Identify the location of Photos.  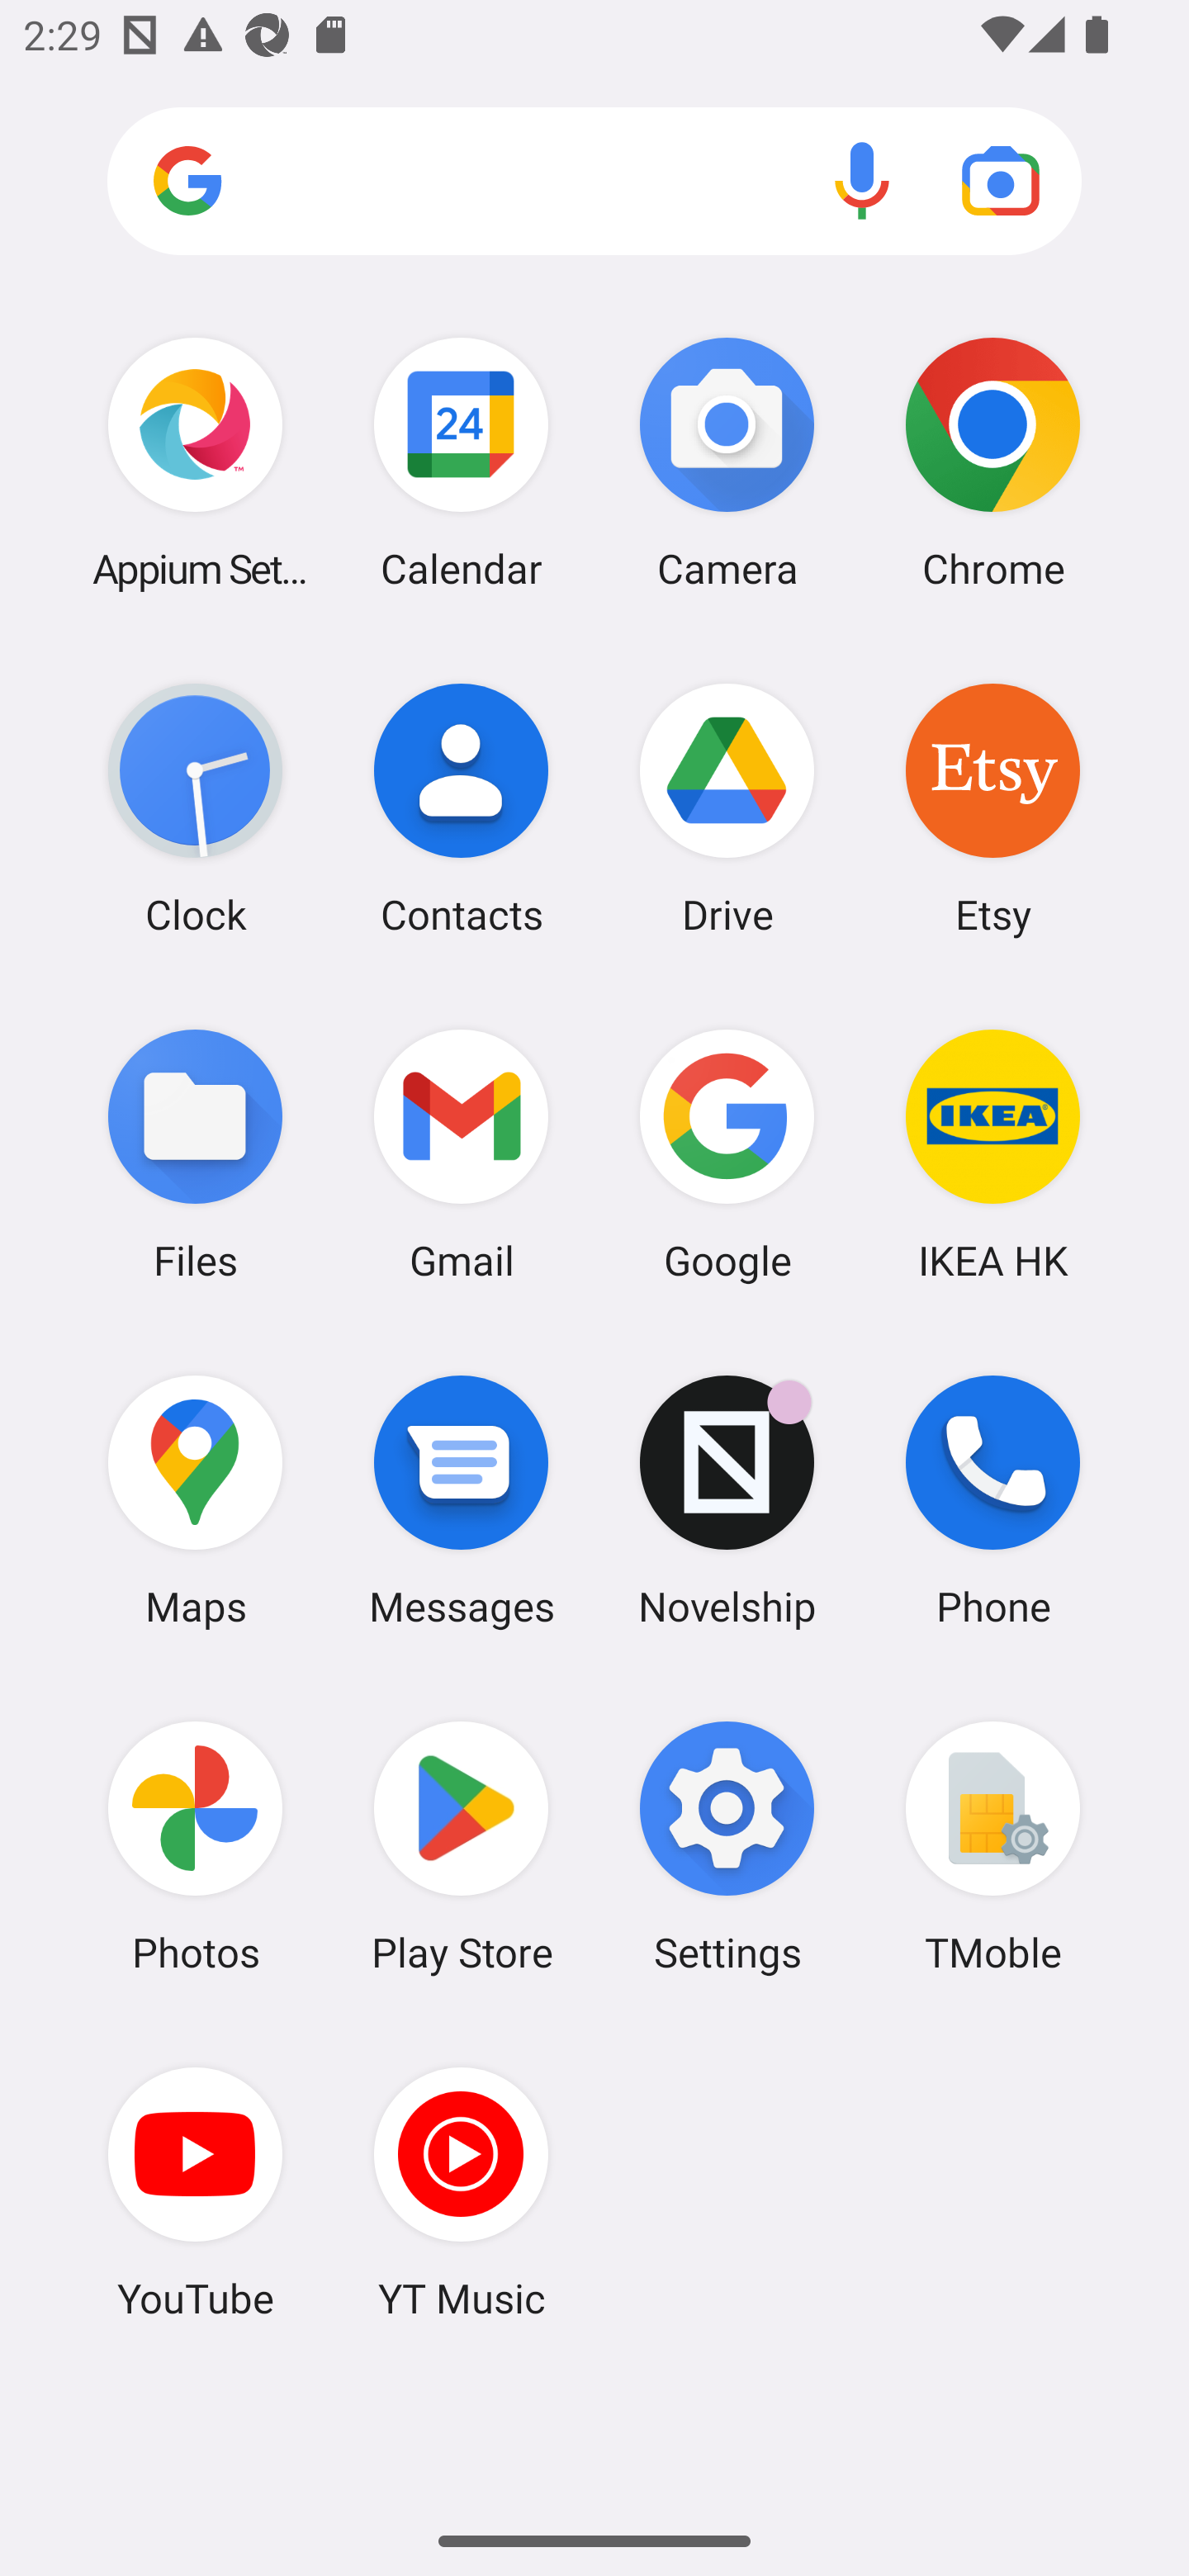
(195, 1847).